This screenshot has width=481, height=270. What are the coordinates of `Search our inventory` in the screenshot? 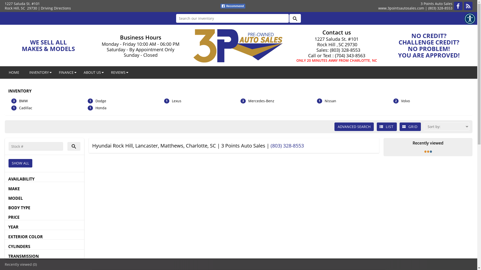 It's located at (232, 18).